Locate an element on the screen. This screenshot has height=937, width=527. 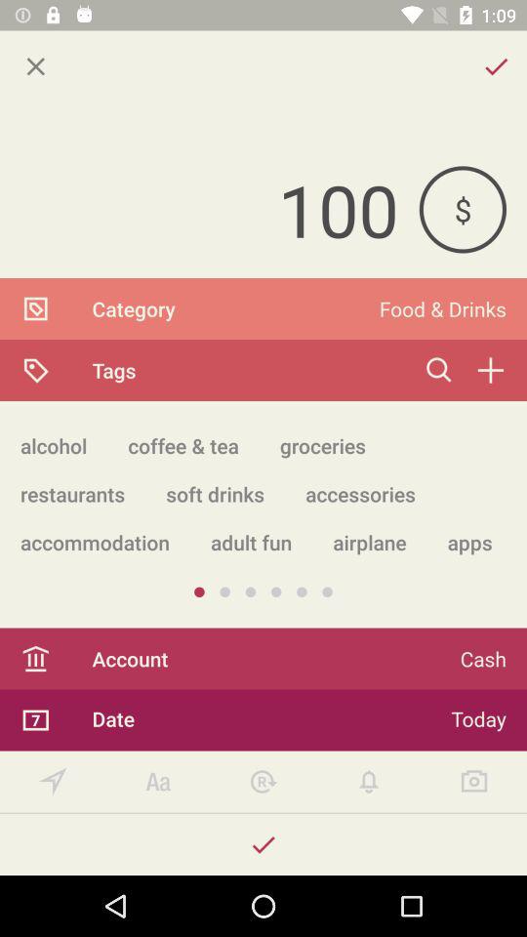
click on camera is located at coordinates (474, 781).